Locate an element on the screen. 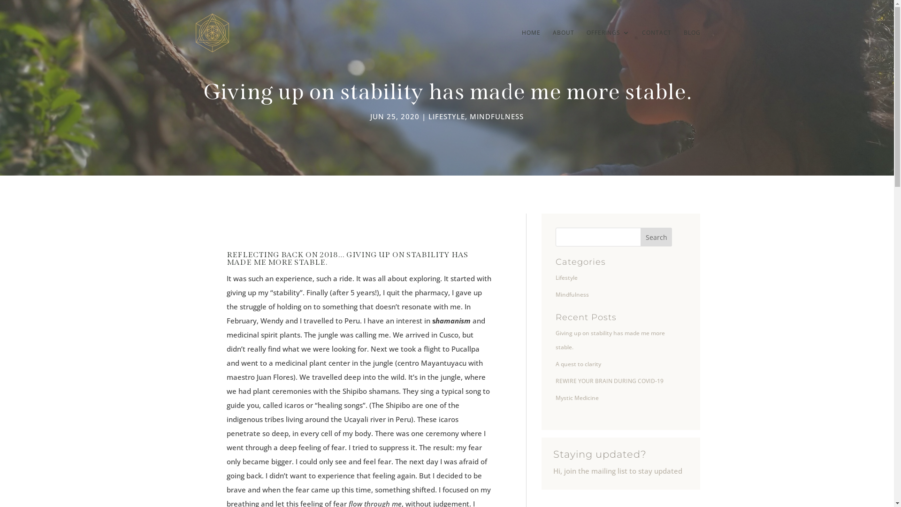 Image resolution: width=901 pixels, height=507 pixels. MINDFULNESS is located at coordinates (496, 116).